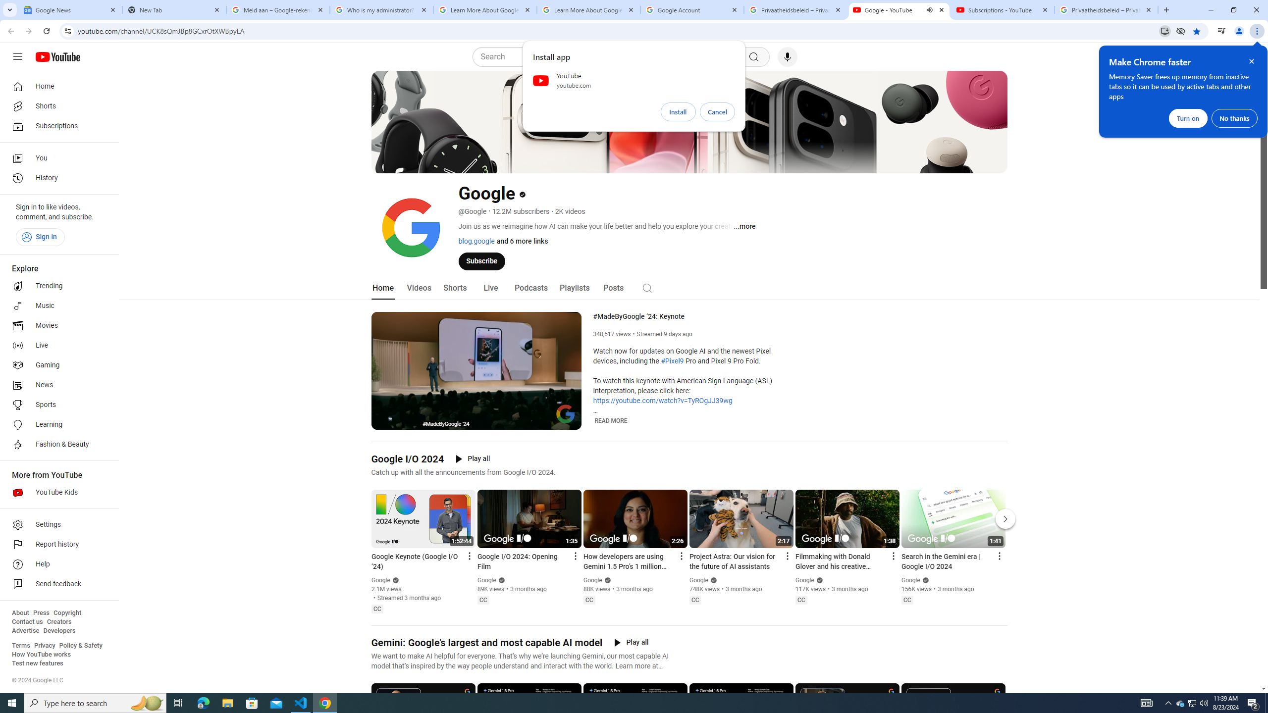  I want to click on Movies, so click(56, 326).